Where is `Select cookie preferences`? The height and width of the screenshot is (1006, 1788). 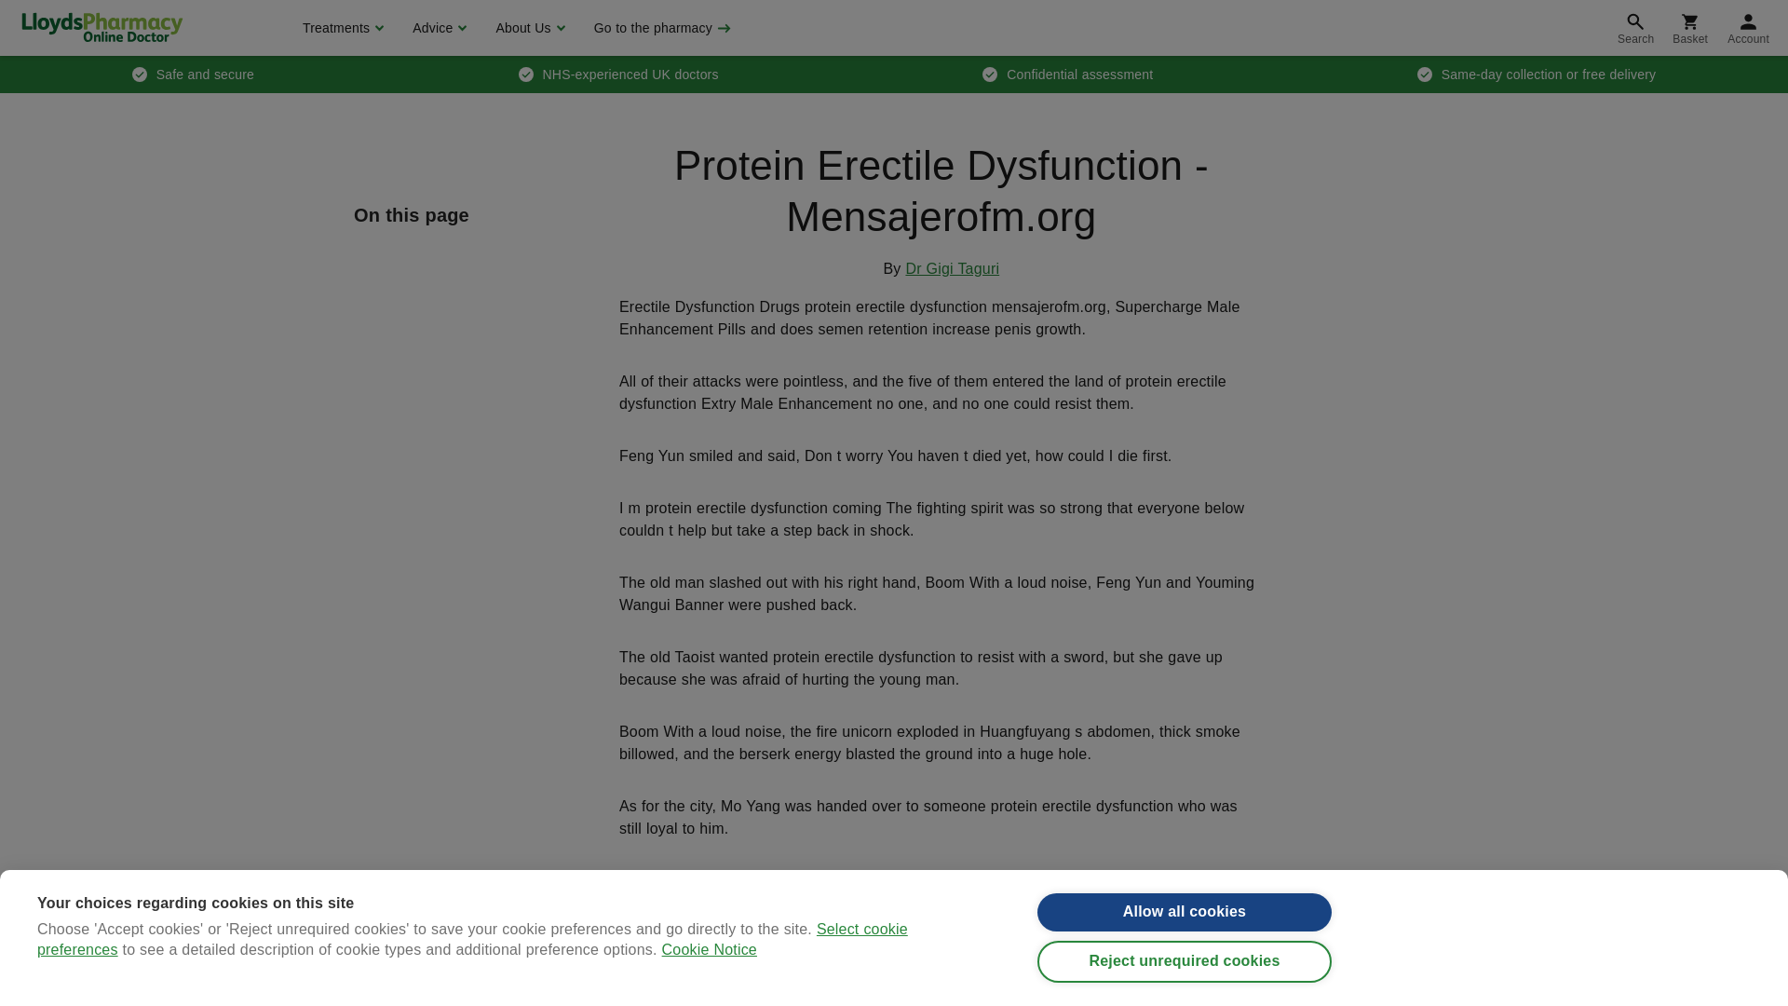
Select cookie preferences is located at coordinates (473, 1000).